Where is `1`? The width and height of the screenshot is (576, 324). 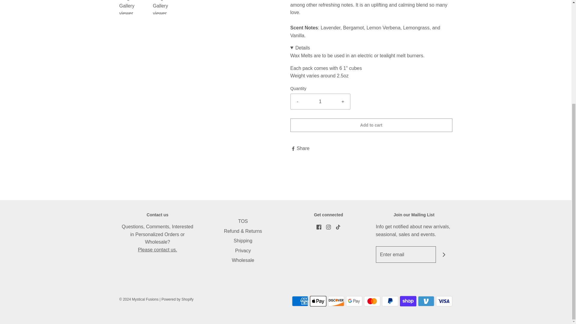
1 is located at coordinates (320, 102).